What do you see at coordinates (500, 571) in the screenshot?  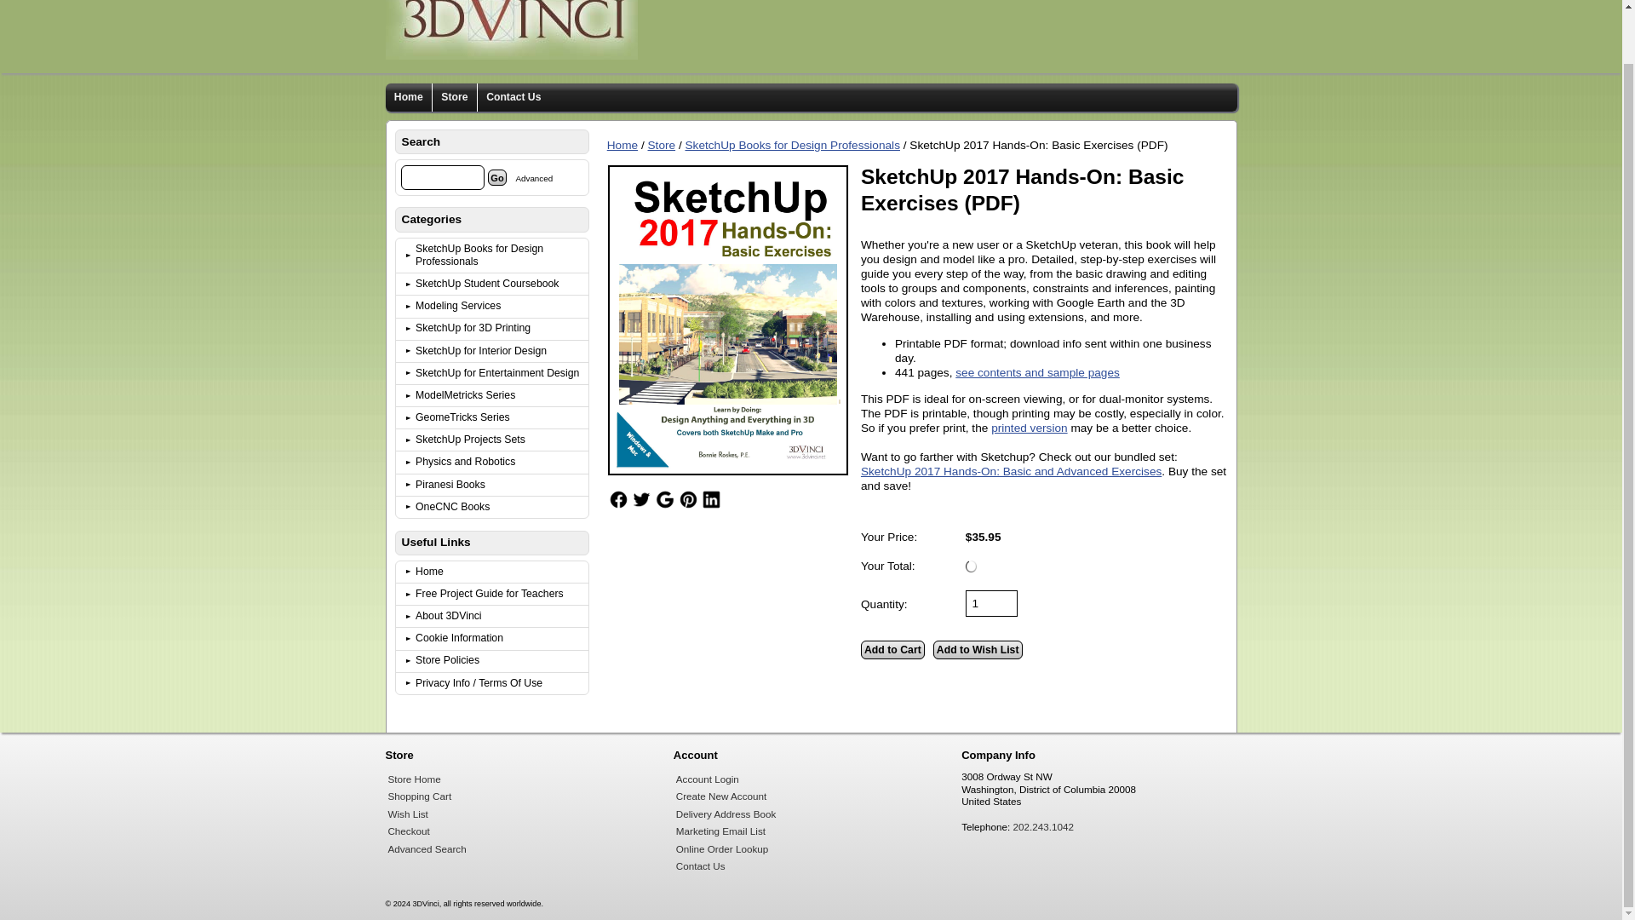 I see `Home` at bounding box center [500, 571].